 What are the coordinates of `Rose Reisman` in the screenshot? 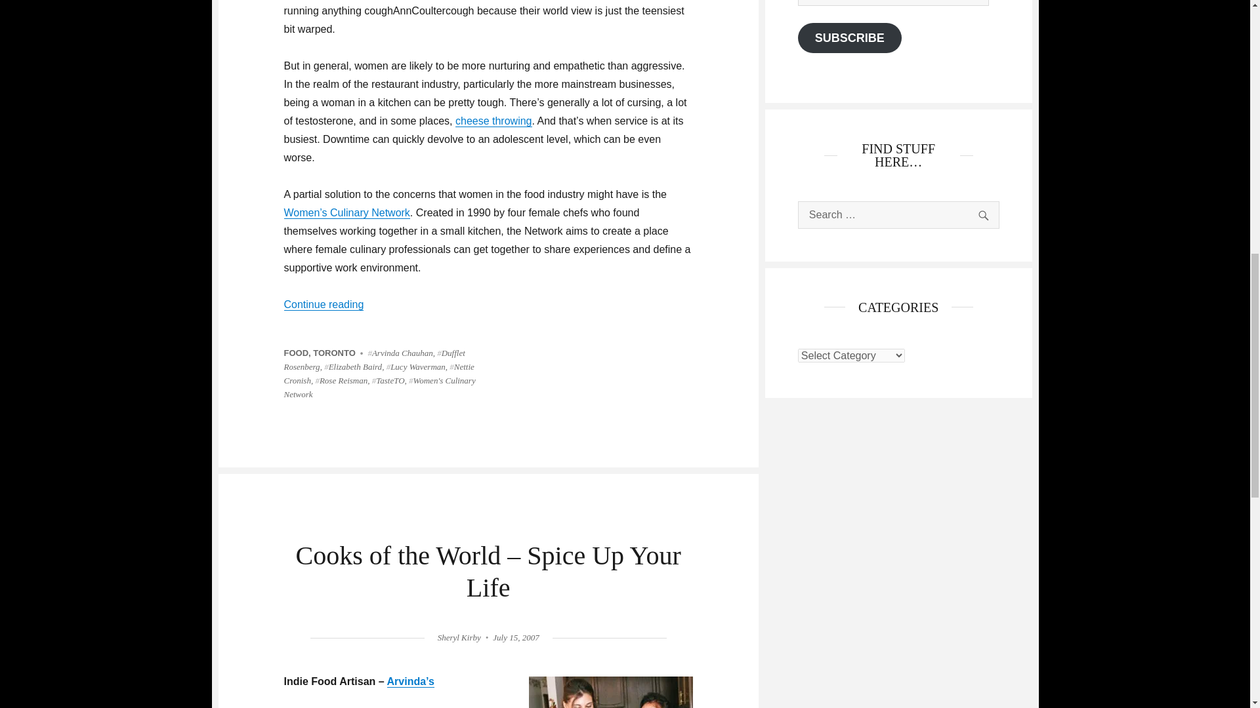 It's located at (341, 380).